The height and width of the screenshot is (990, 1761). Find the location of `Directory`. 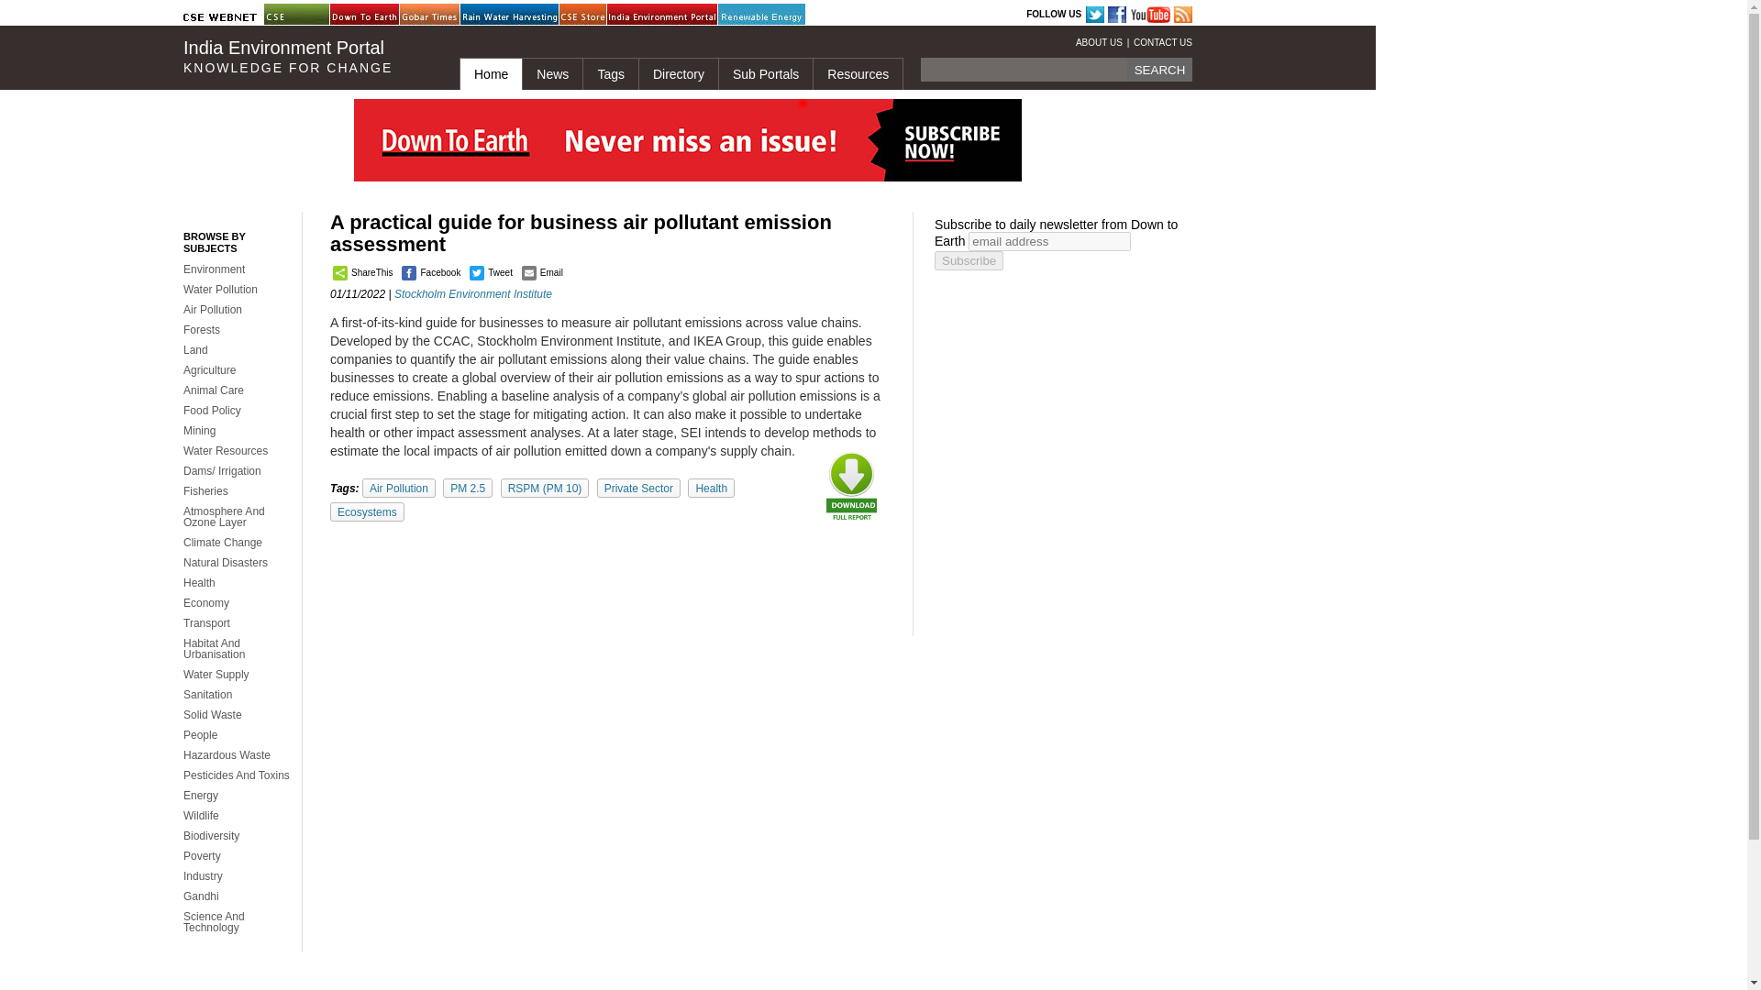

Directory is located at coordinates (678, 73).